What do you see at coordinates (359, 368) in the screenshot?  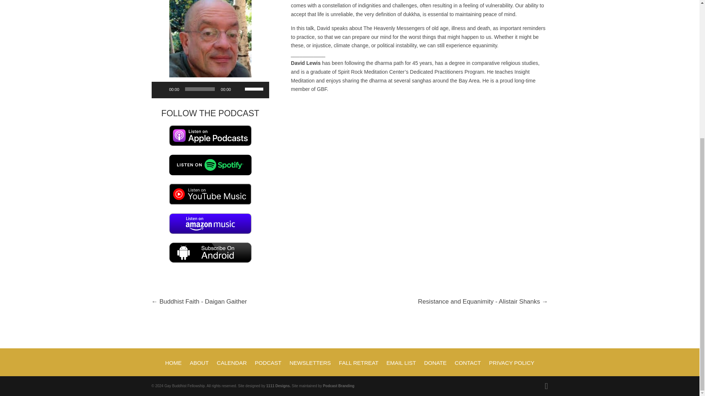 I see `FALL RETREAT` at bounding box center [359, 368].